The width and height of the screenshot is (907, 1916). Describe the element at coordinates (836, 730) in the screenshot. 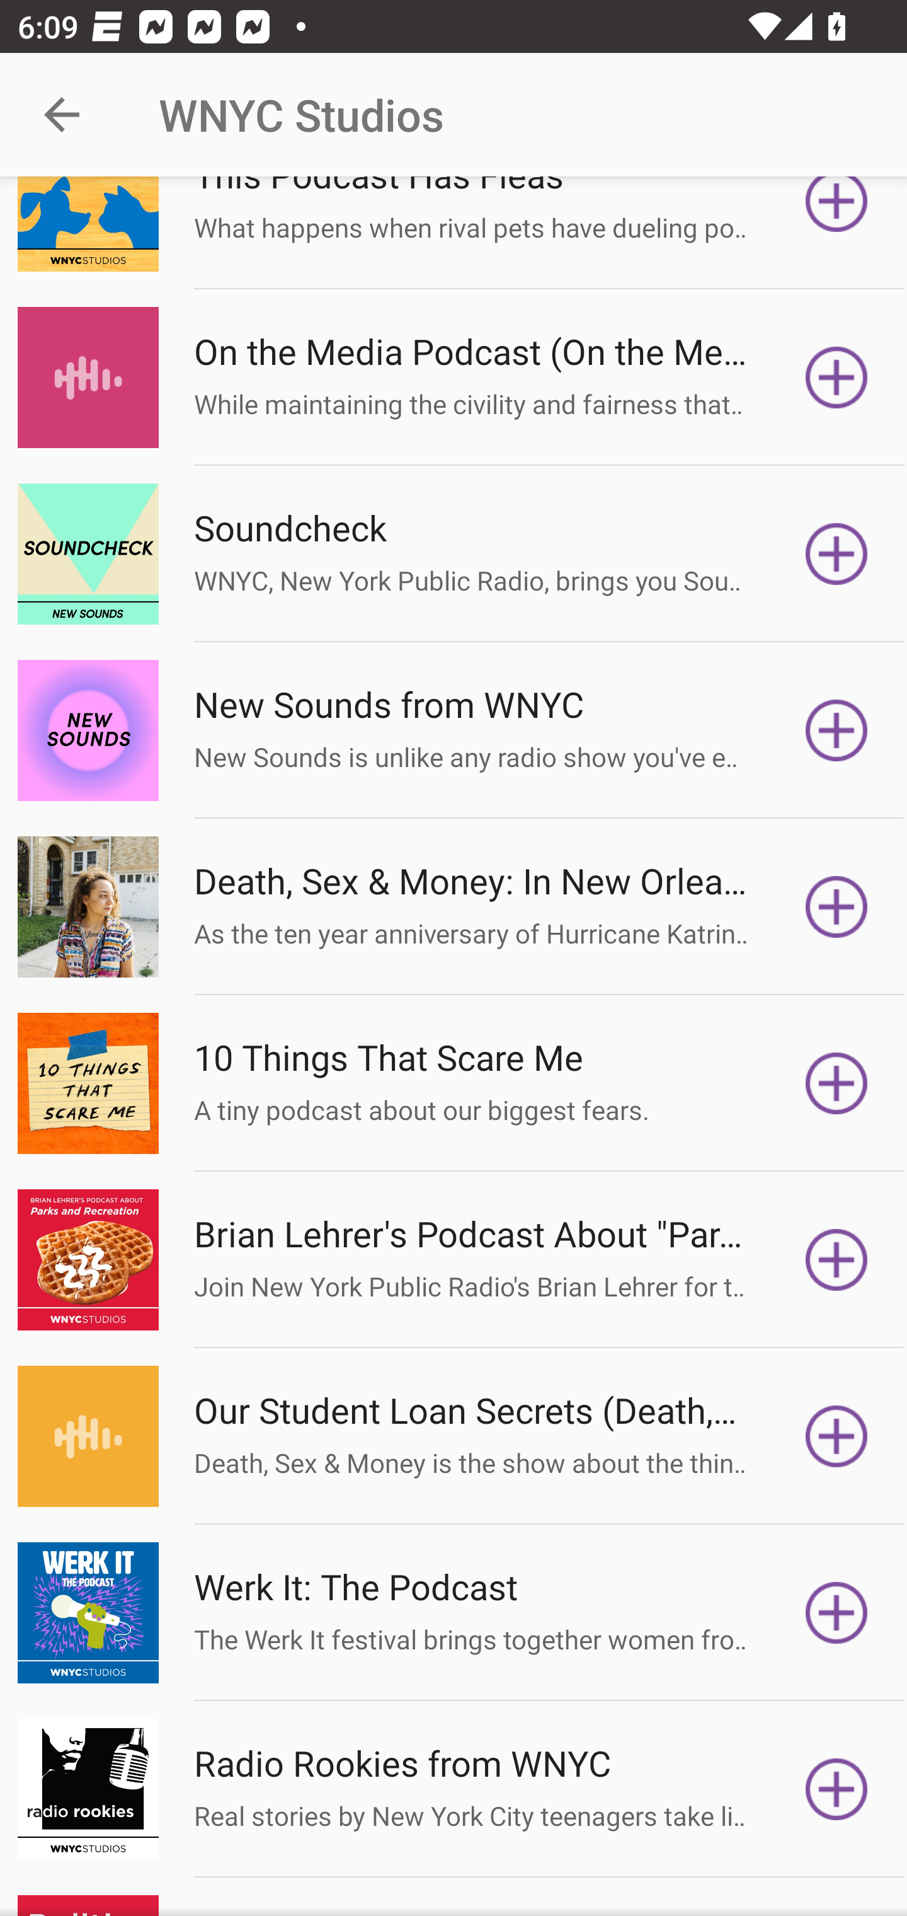

I see `Subscribe` at that location.